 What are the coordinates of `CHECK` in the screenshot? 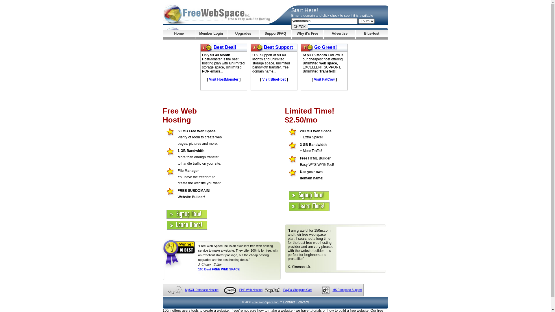 It's located at (300, 27).